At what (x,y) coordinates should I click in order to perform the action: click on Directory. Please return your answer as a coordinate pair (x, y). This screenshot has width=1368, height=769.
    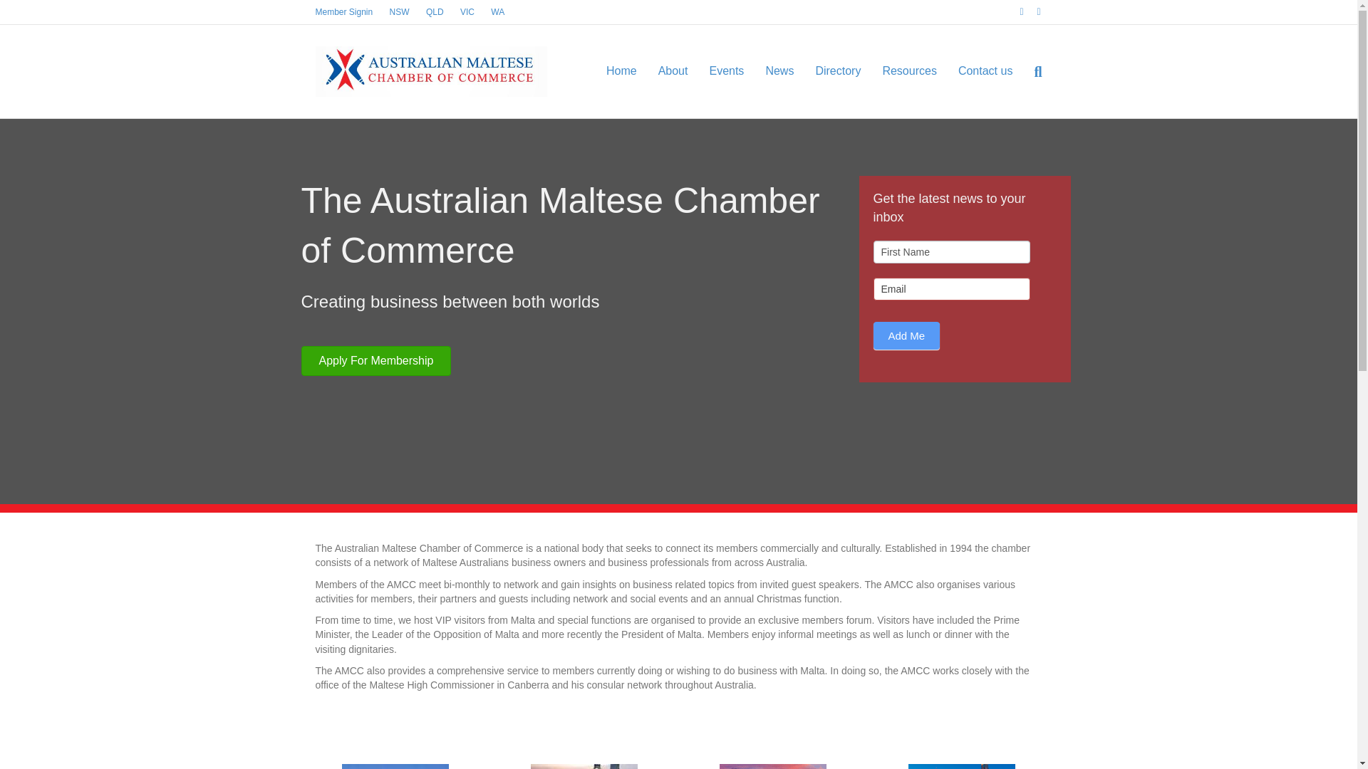
    Looking at the image, I should click on (838, 71).